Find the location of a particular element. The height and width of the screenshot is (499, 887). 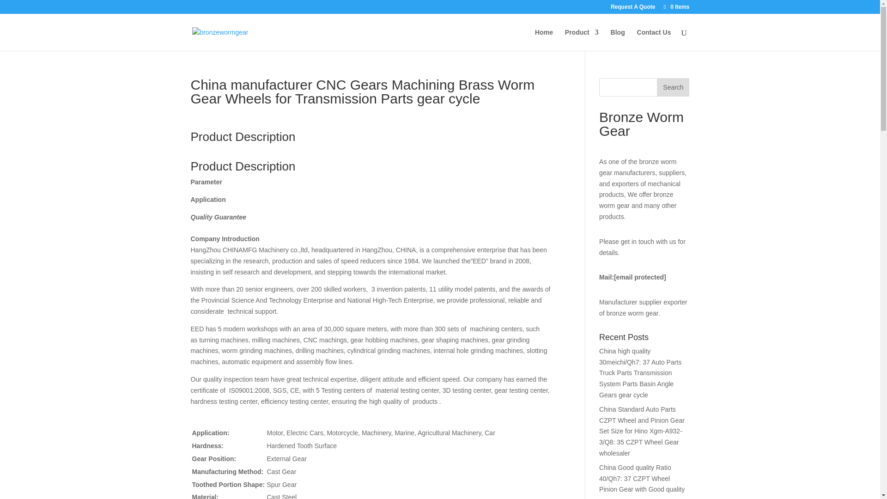

Product is located at coordinates (582, 40).